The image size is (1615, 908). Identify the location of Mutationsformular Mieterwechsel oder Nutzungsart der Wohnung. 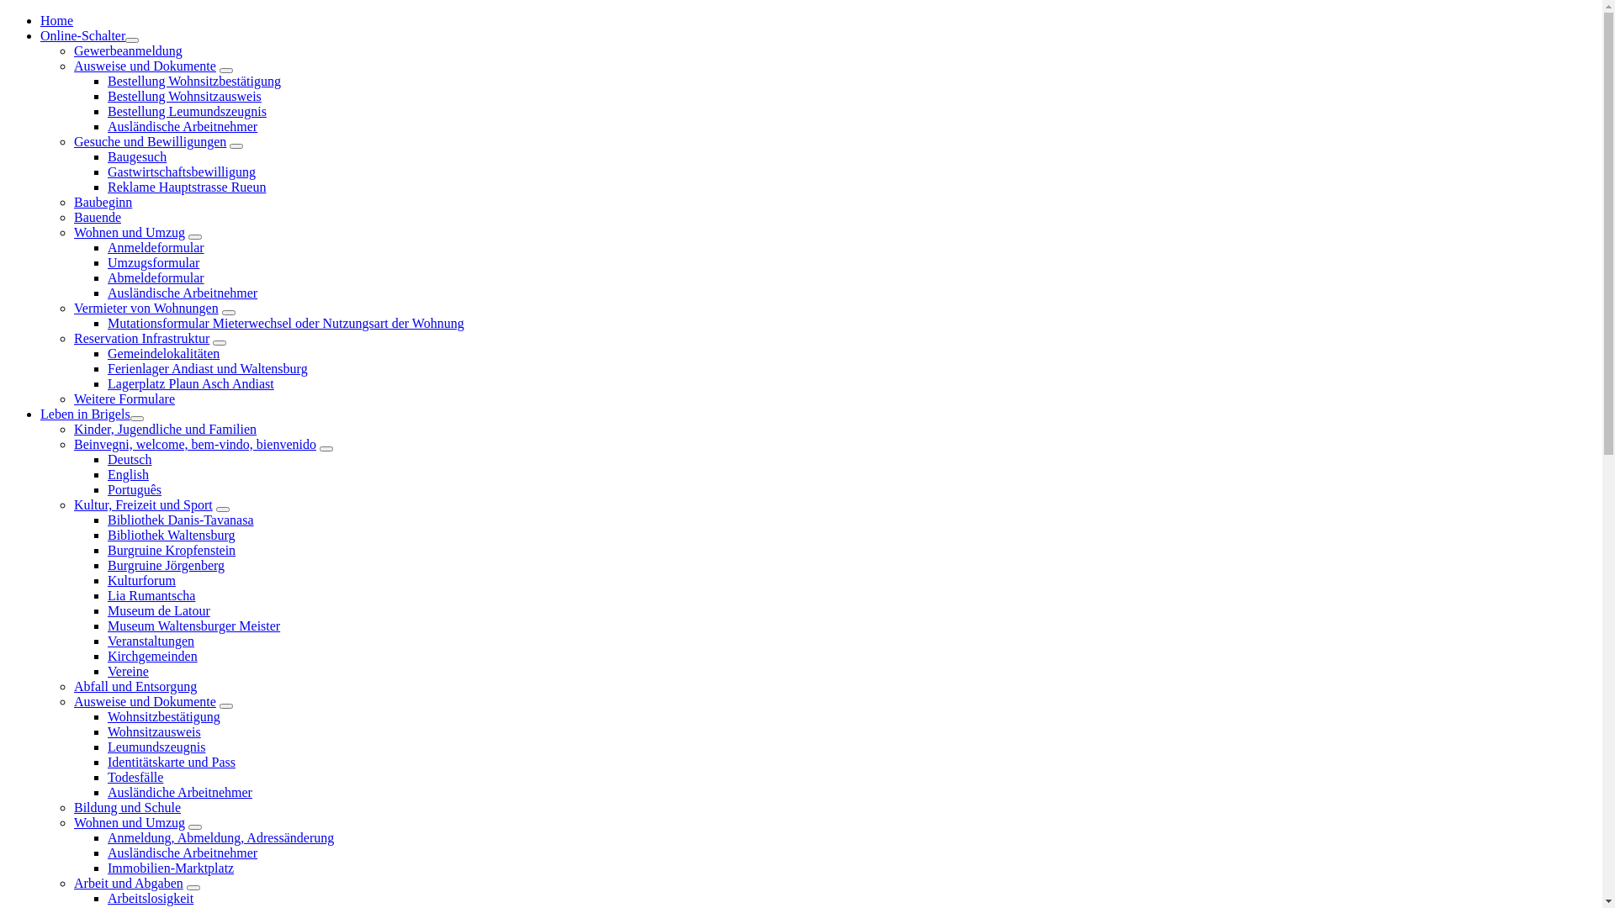
(286, 323).